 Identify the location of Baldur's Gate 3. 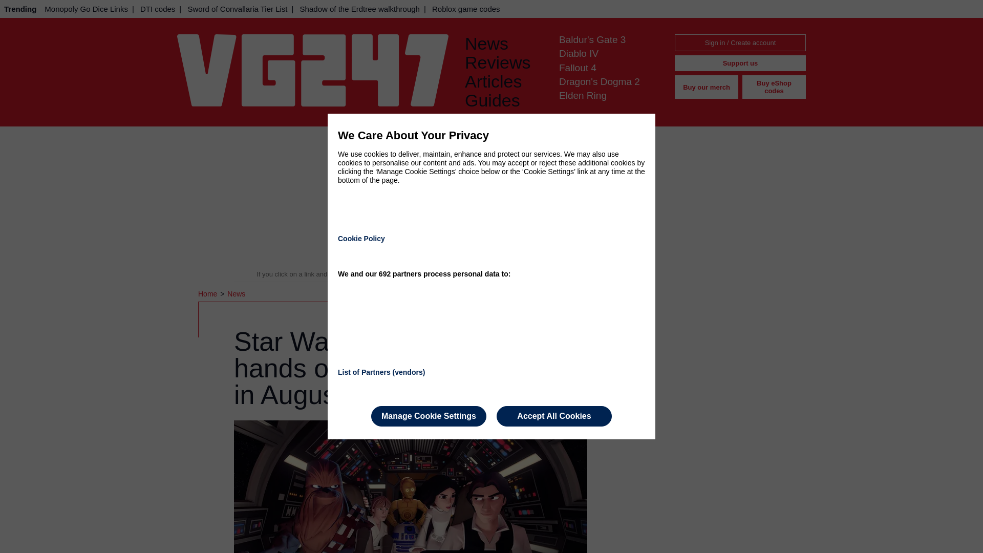
(592, 39).